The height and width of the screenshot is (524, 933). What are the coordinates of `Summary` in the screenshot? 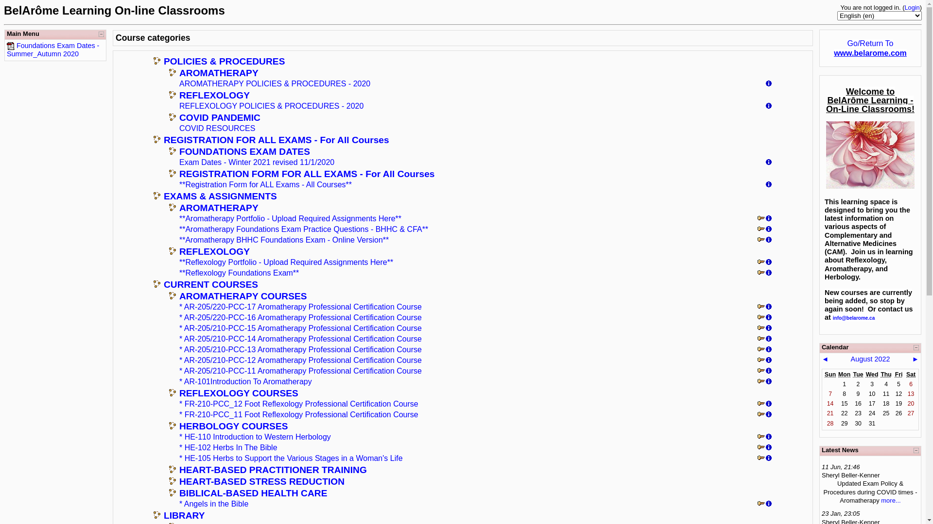 It's located at (769, 163).